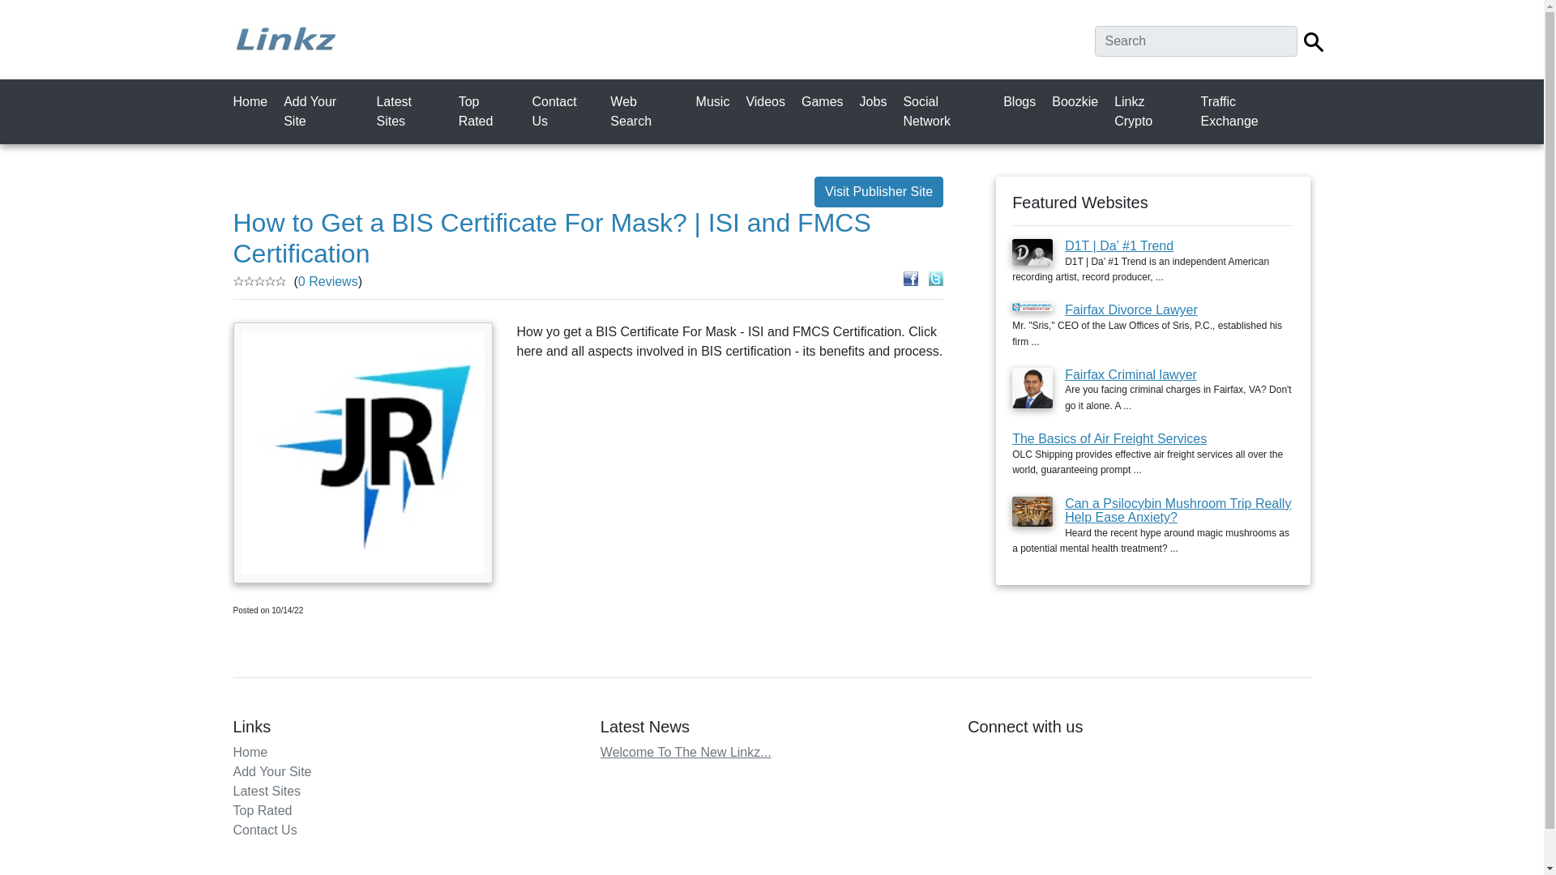 The width and height of the screenshot is (1556, 875). Describe the element at coordinates (254, 101) in the screenshot. I see `Home` at that location.